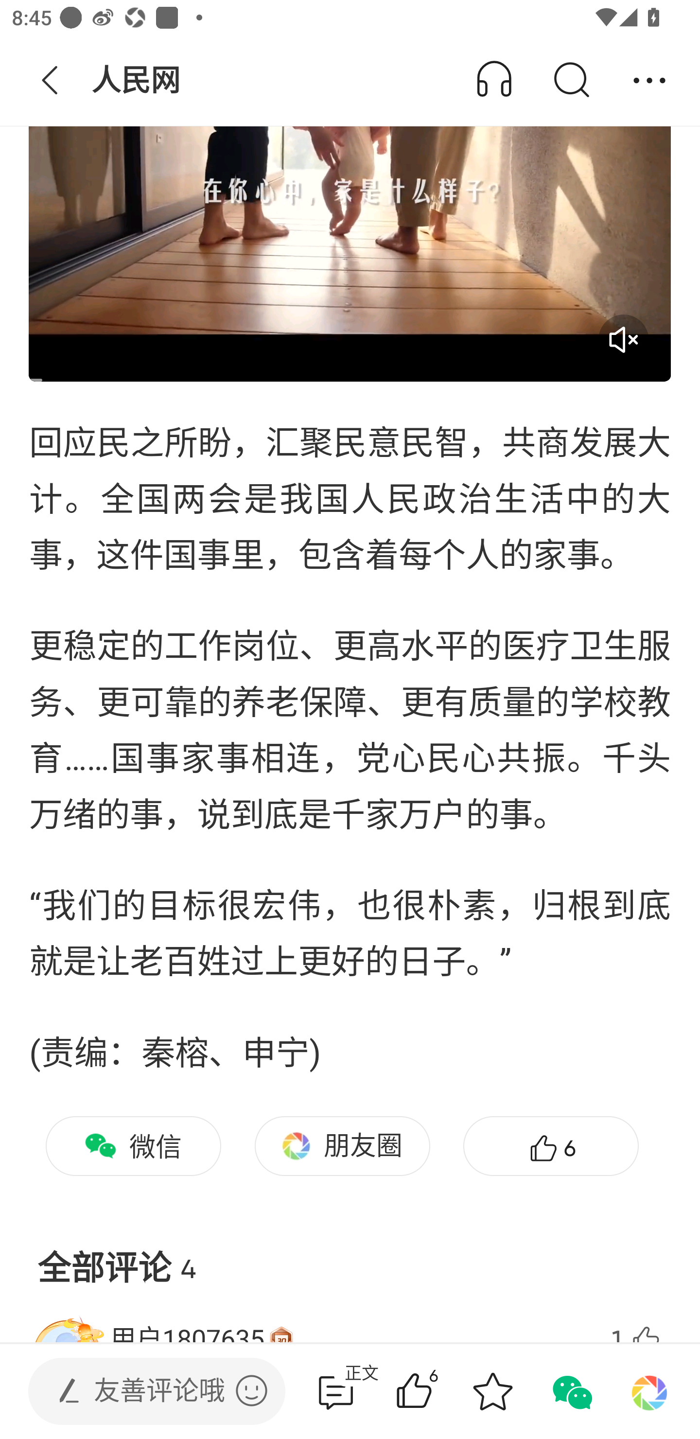 This screenshot has width=700, height=1439. I want to click on 发表评论  友善评论哦 发表评论 , so click(143, 1391).